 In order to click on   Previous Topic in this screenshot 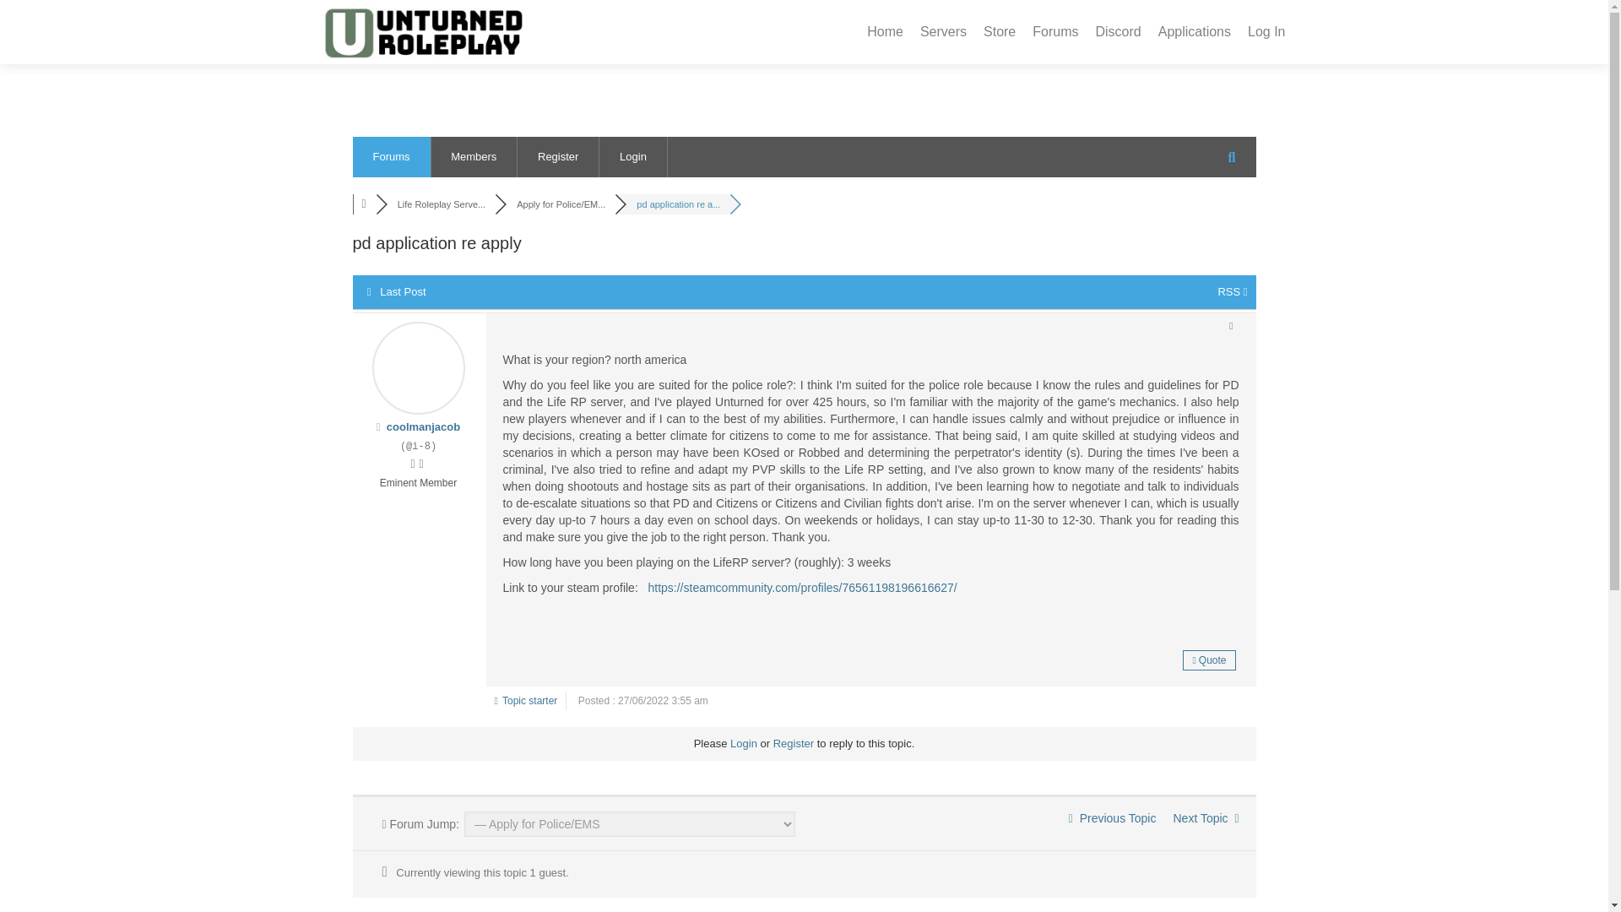, I will do `click(1113, 818)`.